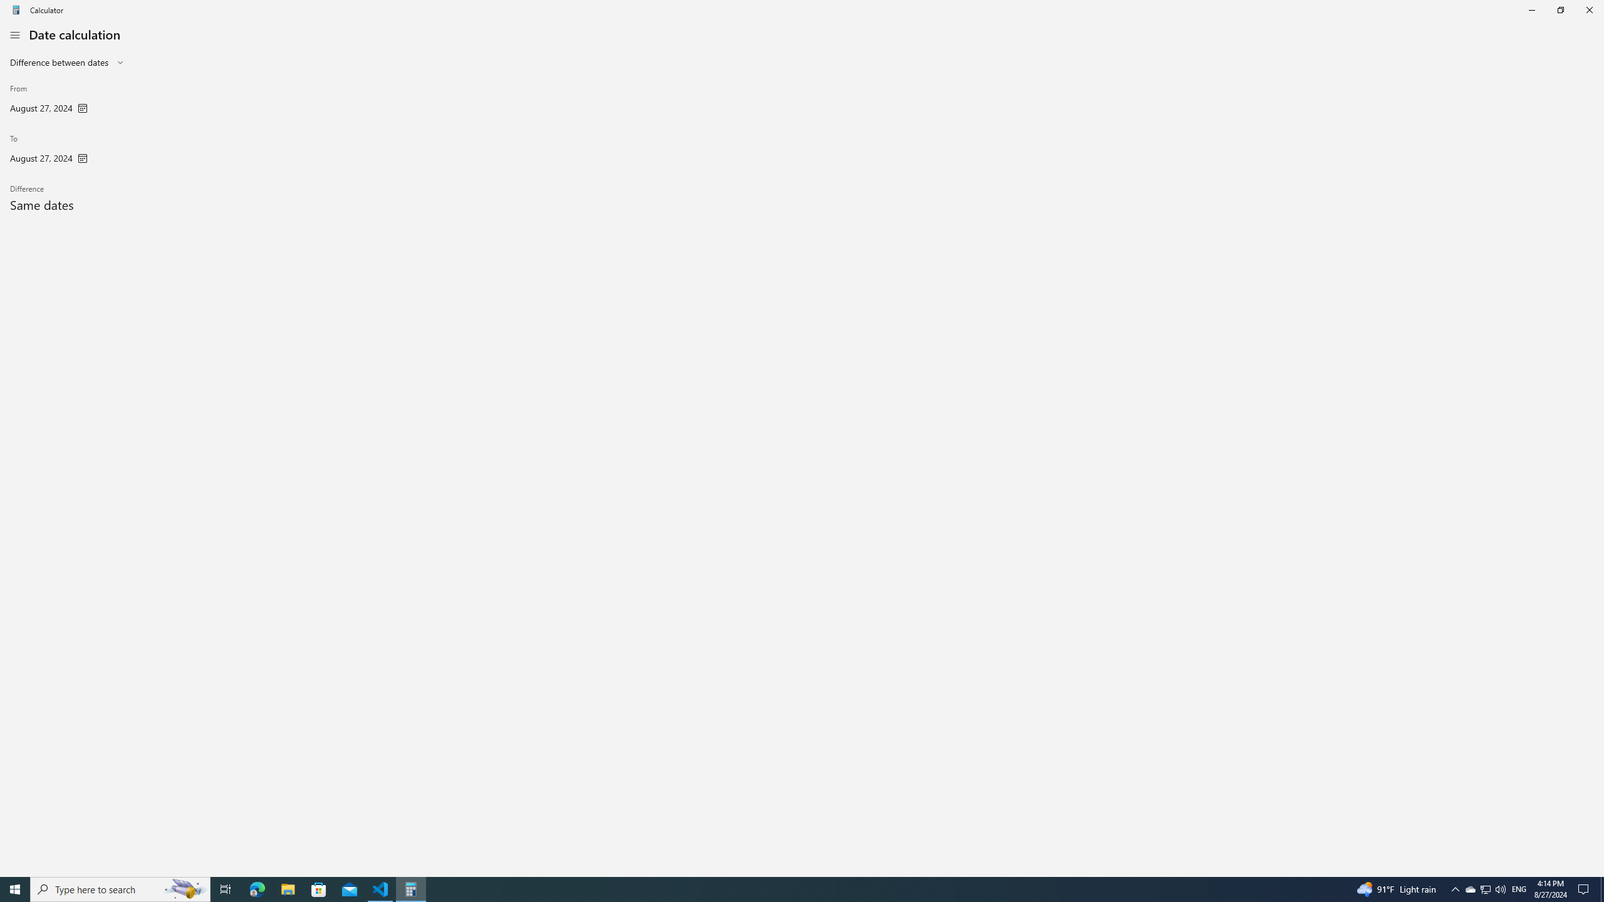  What do you see at coordinates (15, 34) in the screenshot?
I see `Open Navigation` at bounding box center [15, 34].